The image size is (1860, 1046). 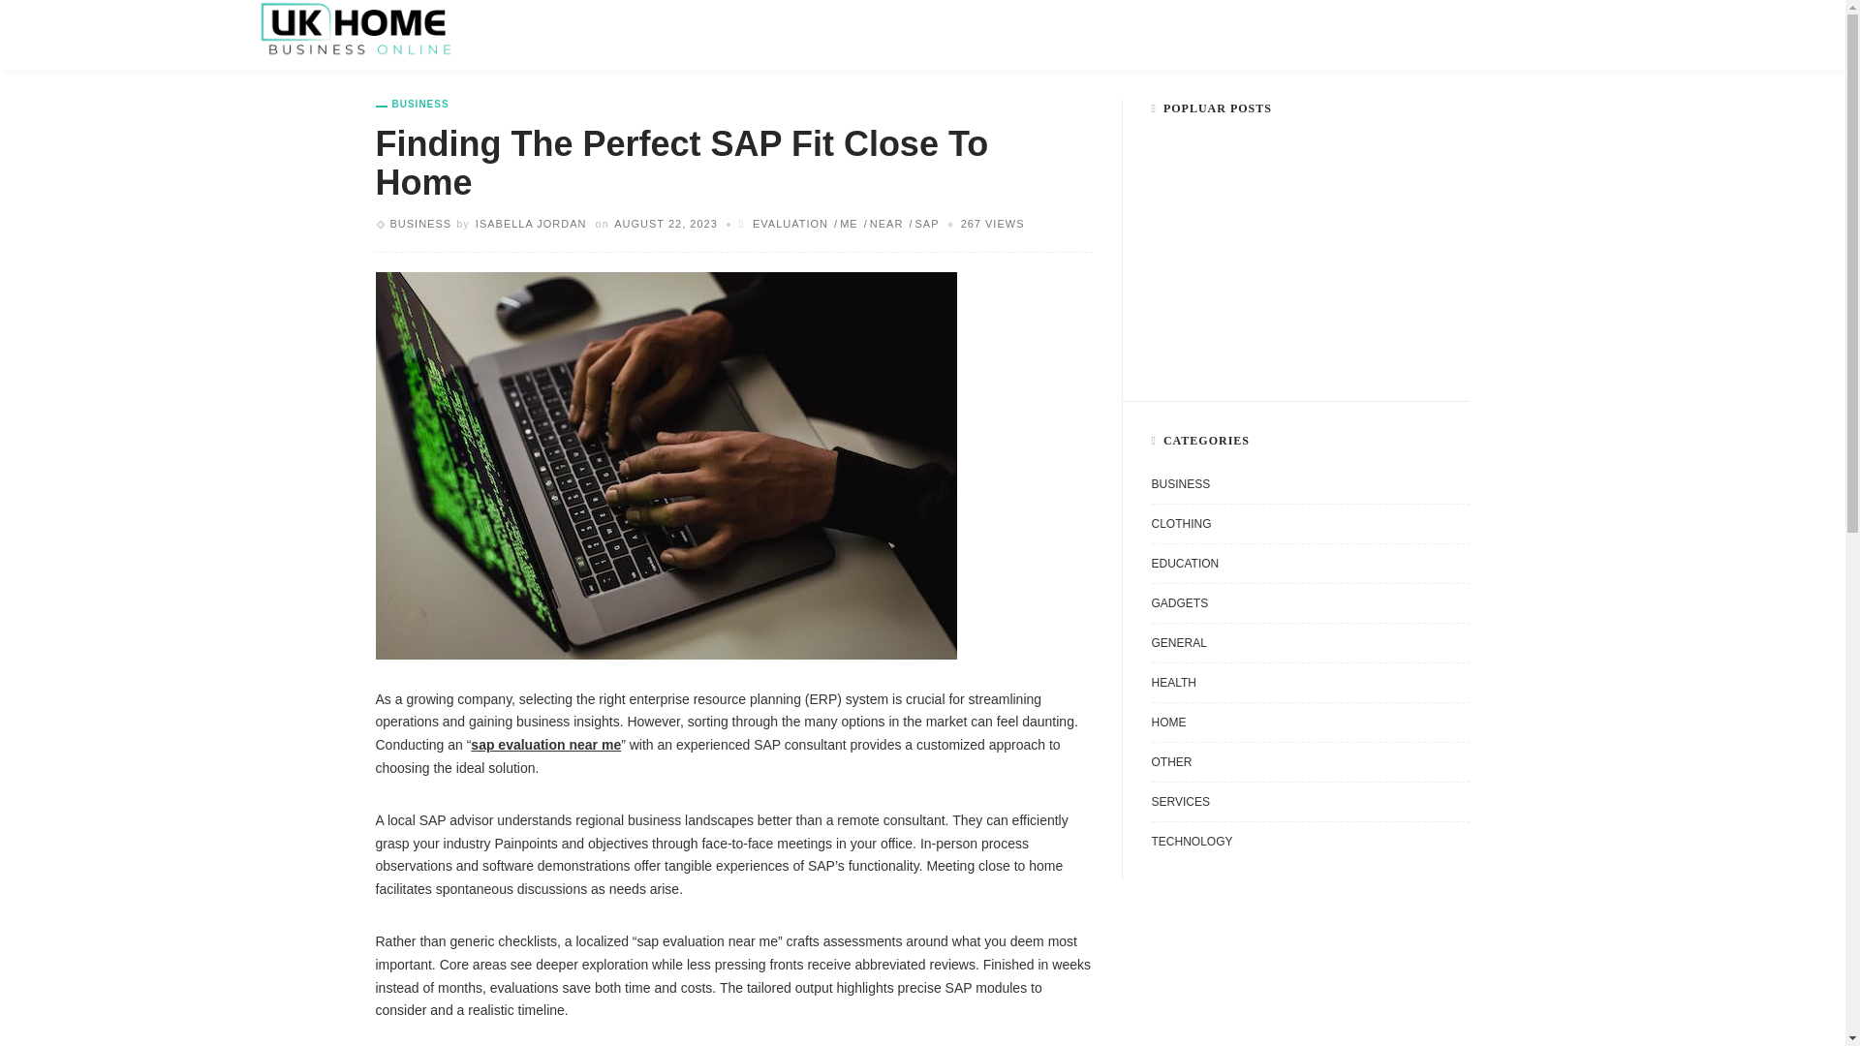 I want to click on BLOG, so click(x=703, y=35).